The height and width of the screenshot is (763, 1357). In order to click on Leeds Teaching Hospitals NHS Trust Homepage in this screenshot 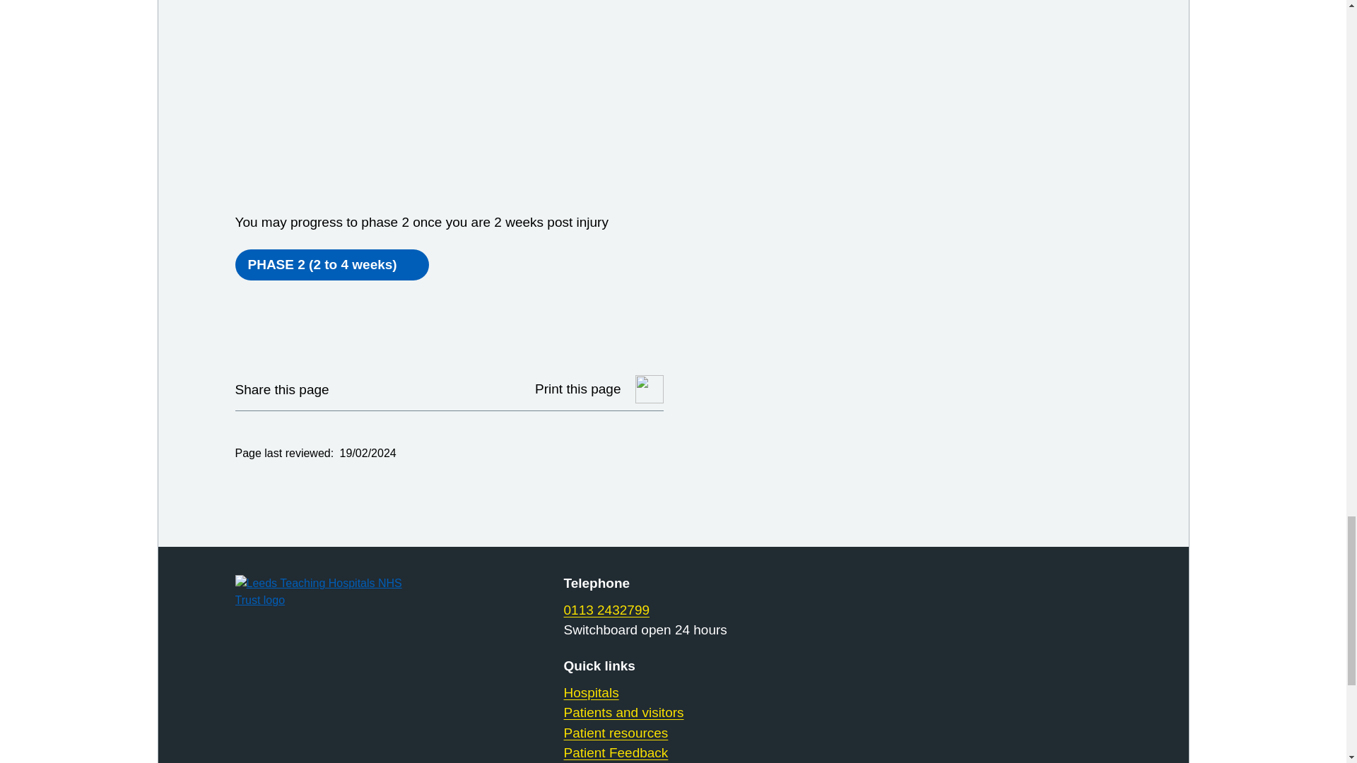, I will do `click(335, 592)`.